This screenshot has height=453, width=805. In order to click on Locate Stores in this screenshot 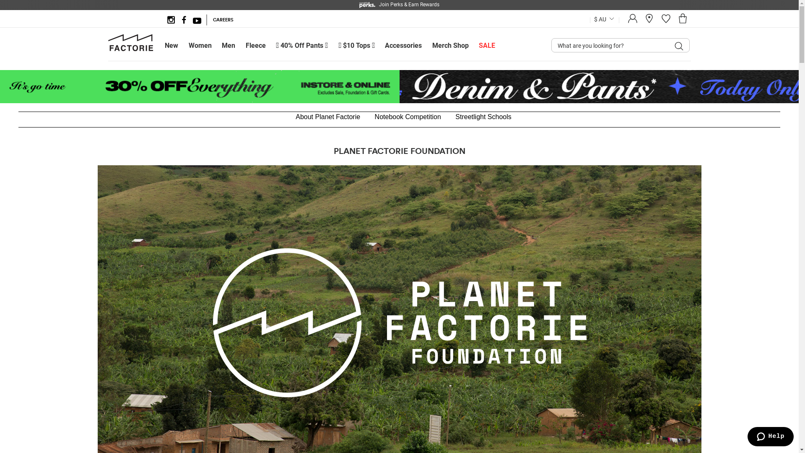, I will do `click(649, 21)`.